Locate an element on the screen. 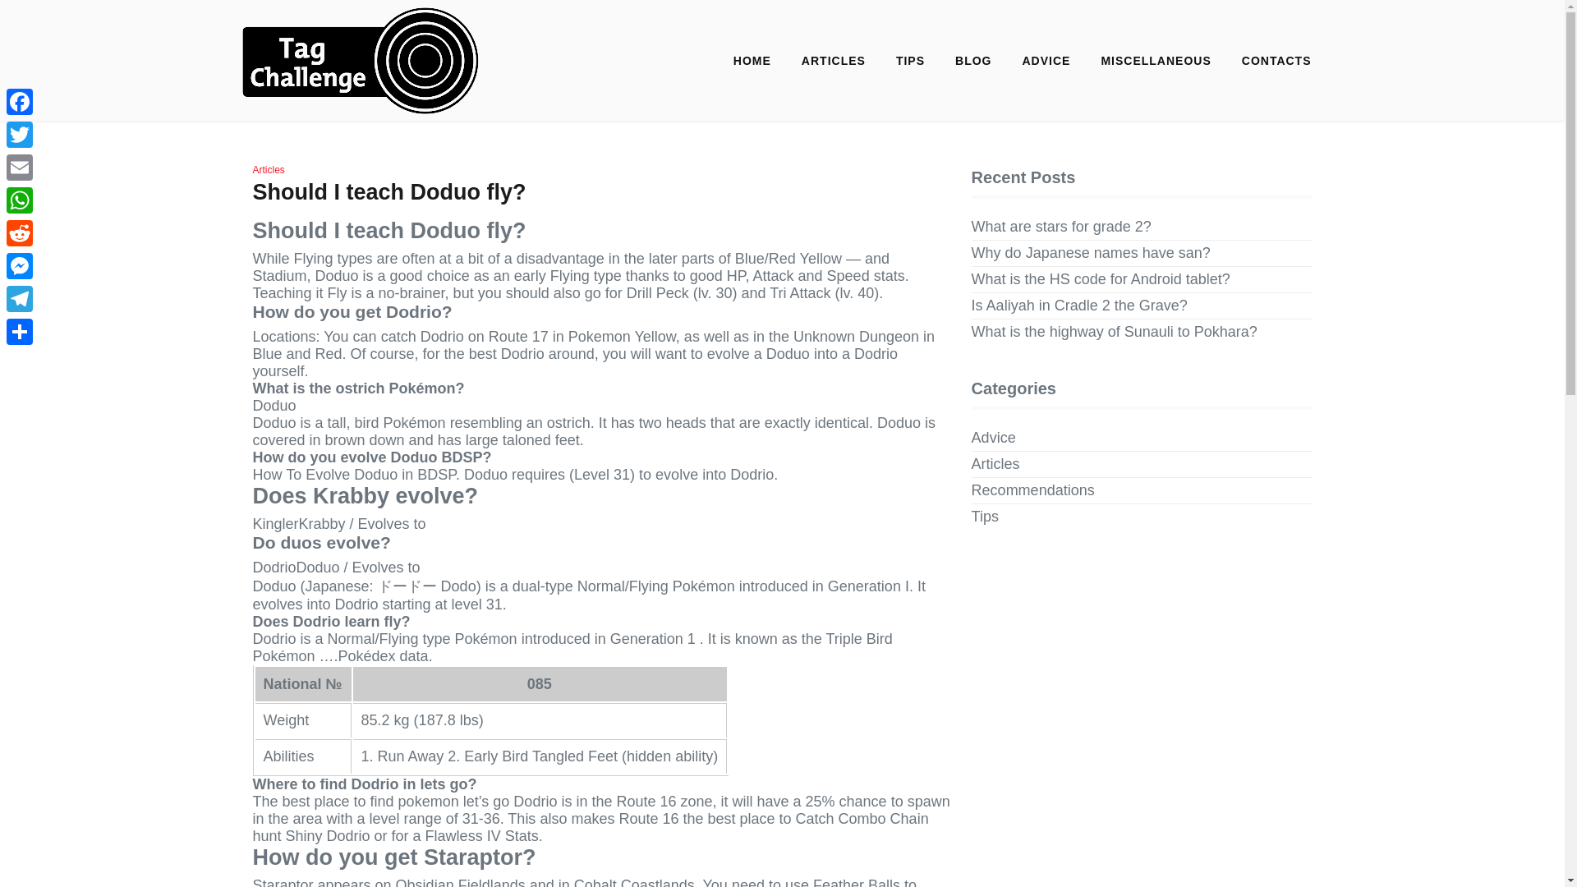  BLOG is located at coordinates (972, 61).